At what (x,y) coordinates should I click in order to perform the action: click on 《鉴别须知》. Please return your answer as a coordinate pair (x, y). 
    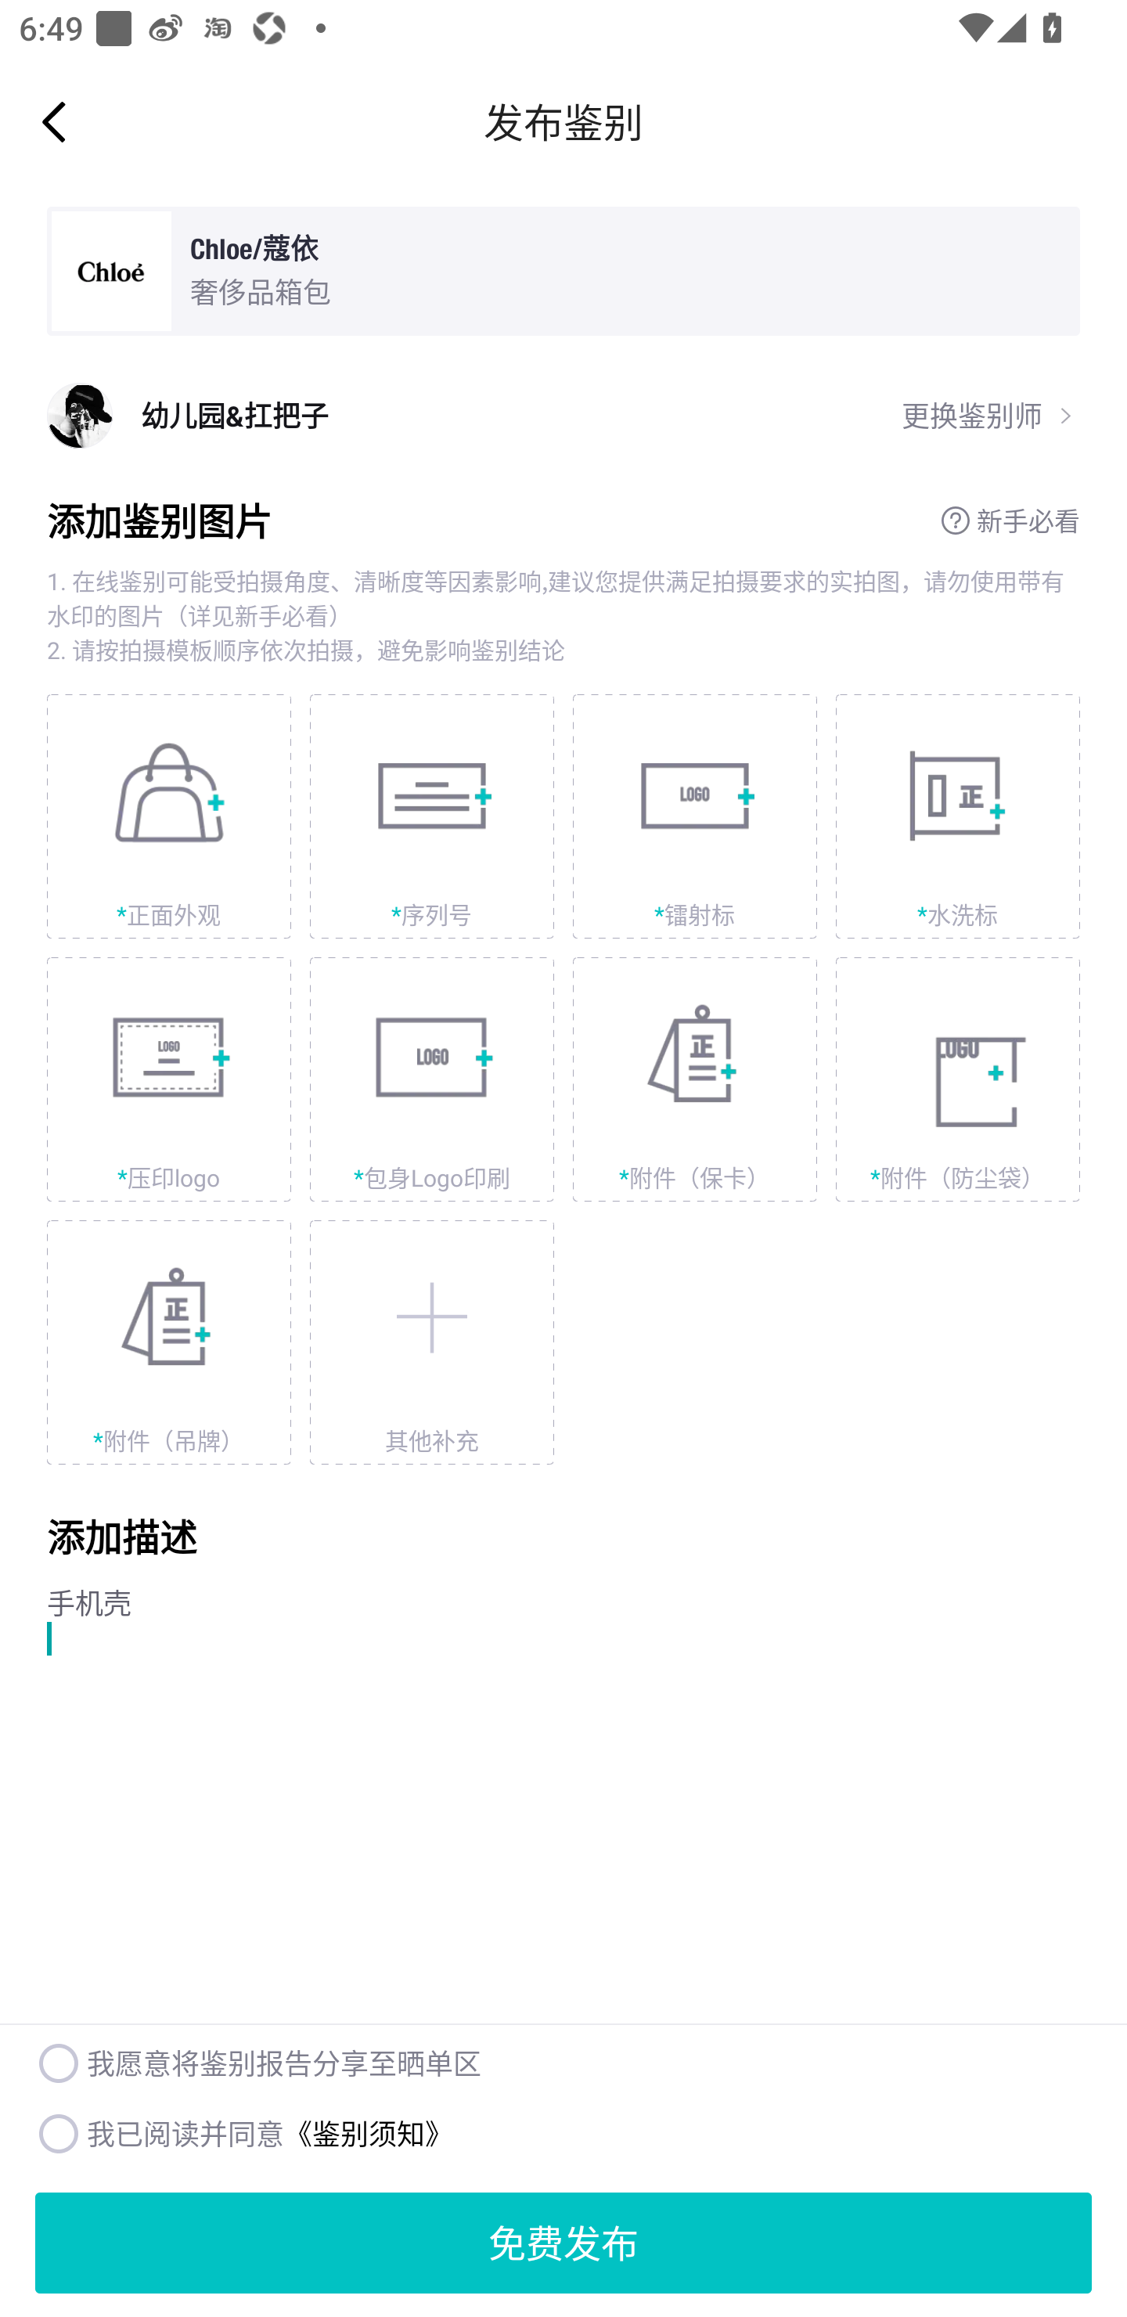
    Looking at the image, I should click on (368, 2132).